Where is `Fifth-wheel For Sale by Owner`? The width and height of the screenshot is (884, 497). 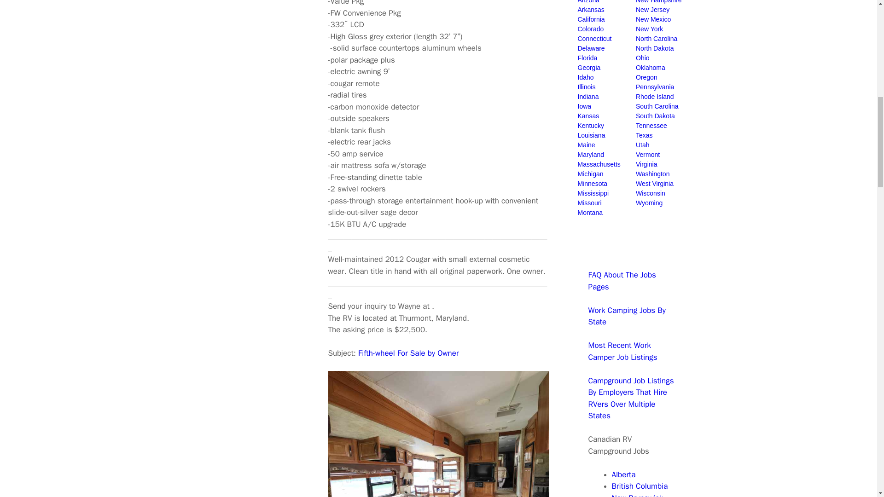 Fifth-wheel For Sale by Owner is located at coordinates (408, 353).